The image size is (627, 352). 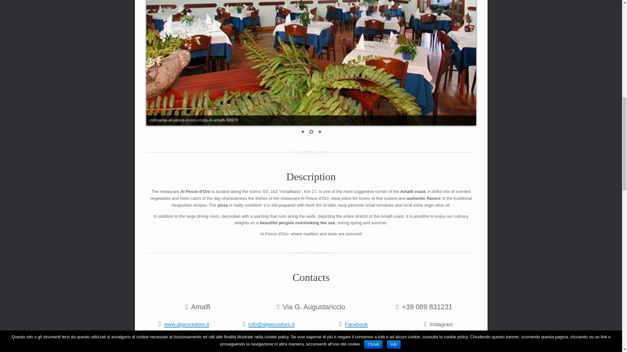 What do you see at coordinates (185, 324) in the screenshot?
I see `www.alpescedoro.it` at bounding box center [185, 324].